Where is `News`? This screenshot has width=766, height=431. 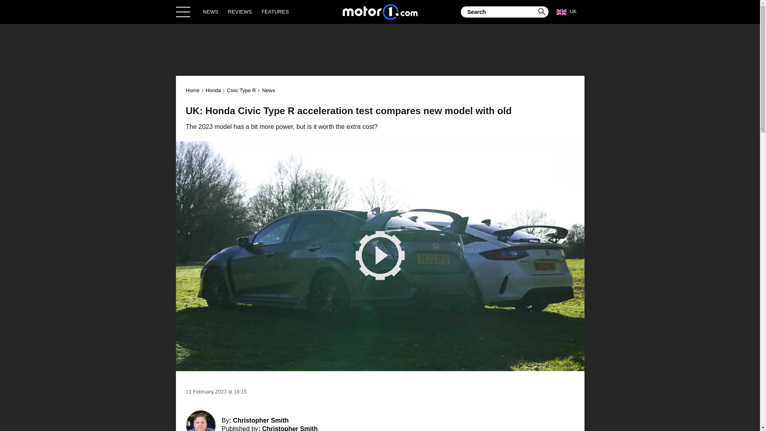 News is located at coordinates (268, 90).